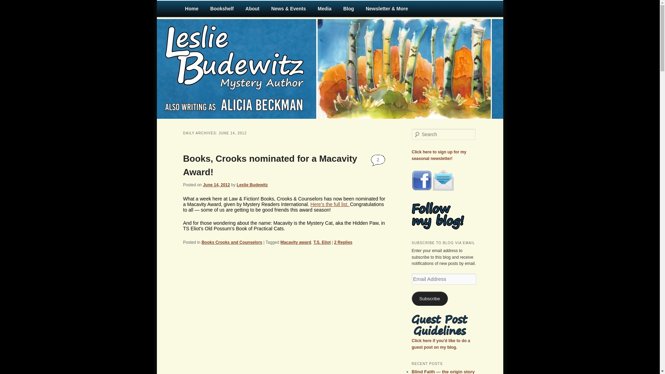 Image resolution: width=665 pixels, height=374 pixels. Describe the element at coordinates (222, 26) in the screenshot. I see `Leslie Budewitz` at that location.